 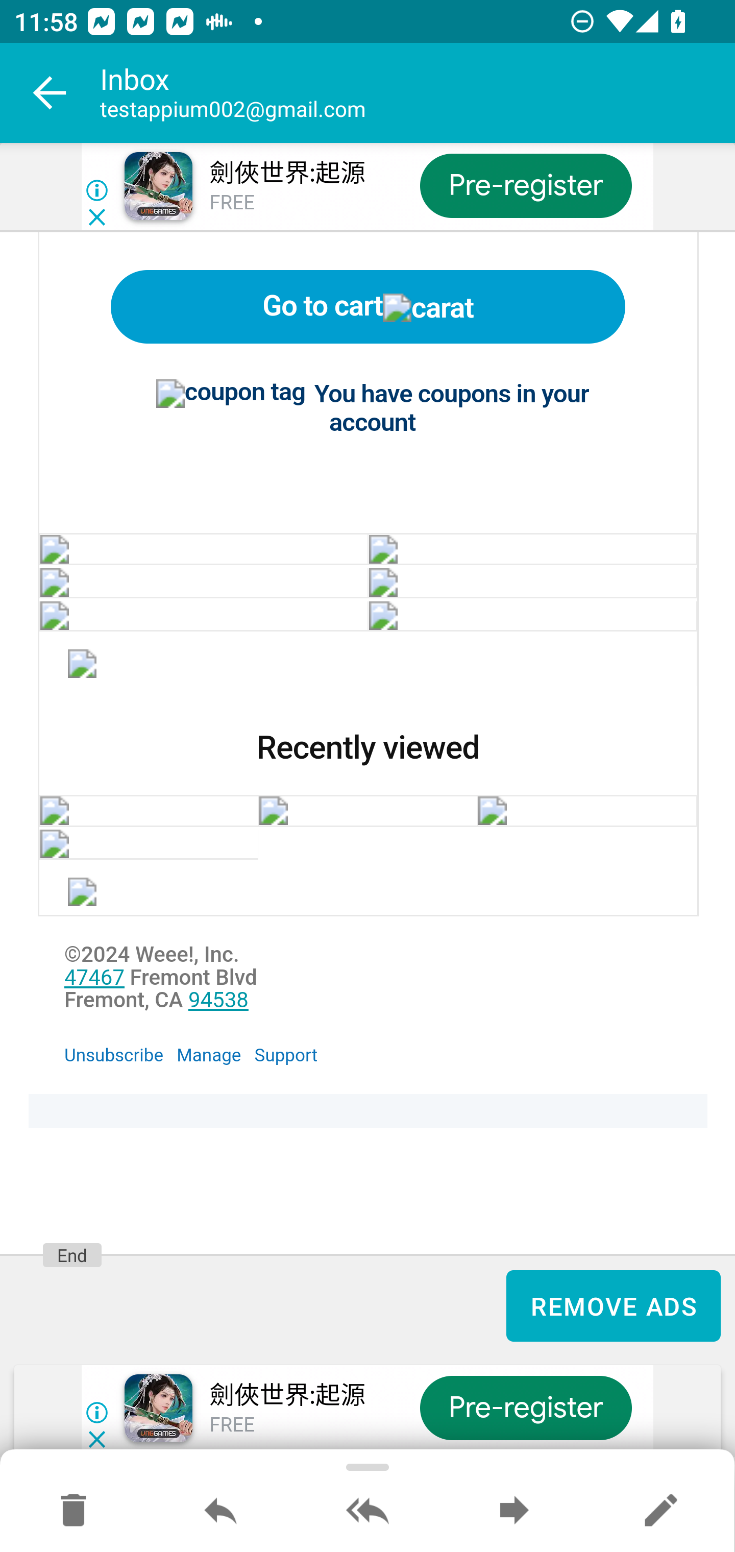 What do you see at coordinates (232, 203) in the screenshot?
I see `FREE` at bounding box center [232, 203].